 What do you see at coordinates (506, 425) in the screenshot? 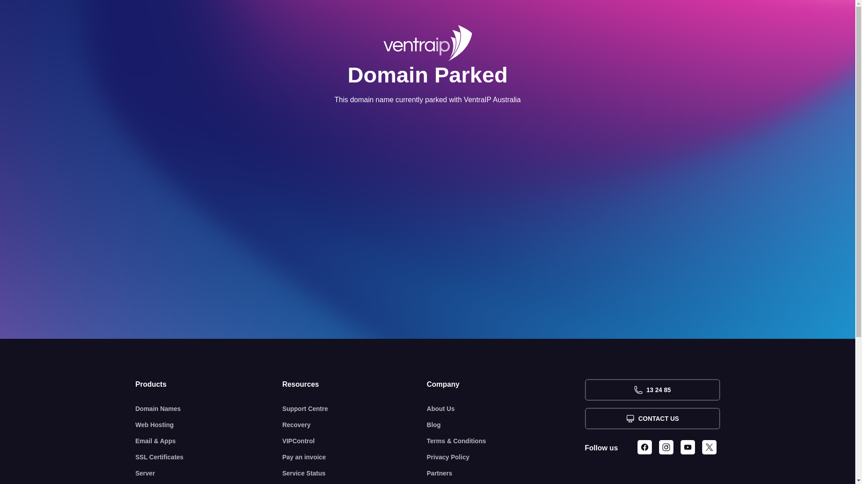
I see `Blog` at bounding box center [506, 425].